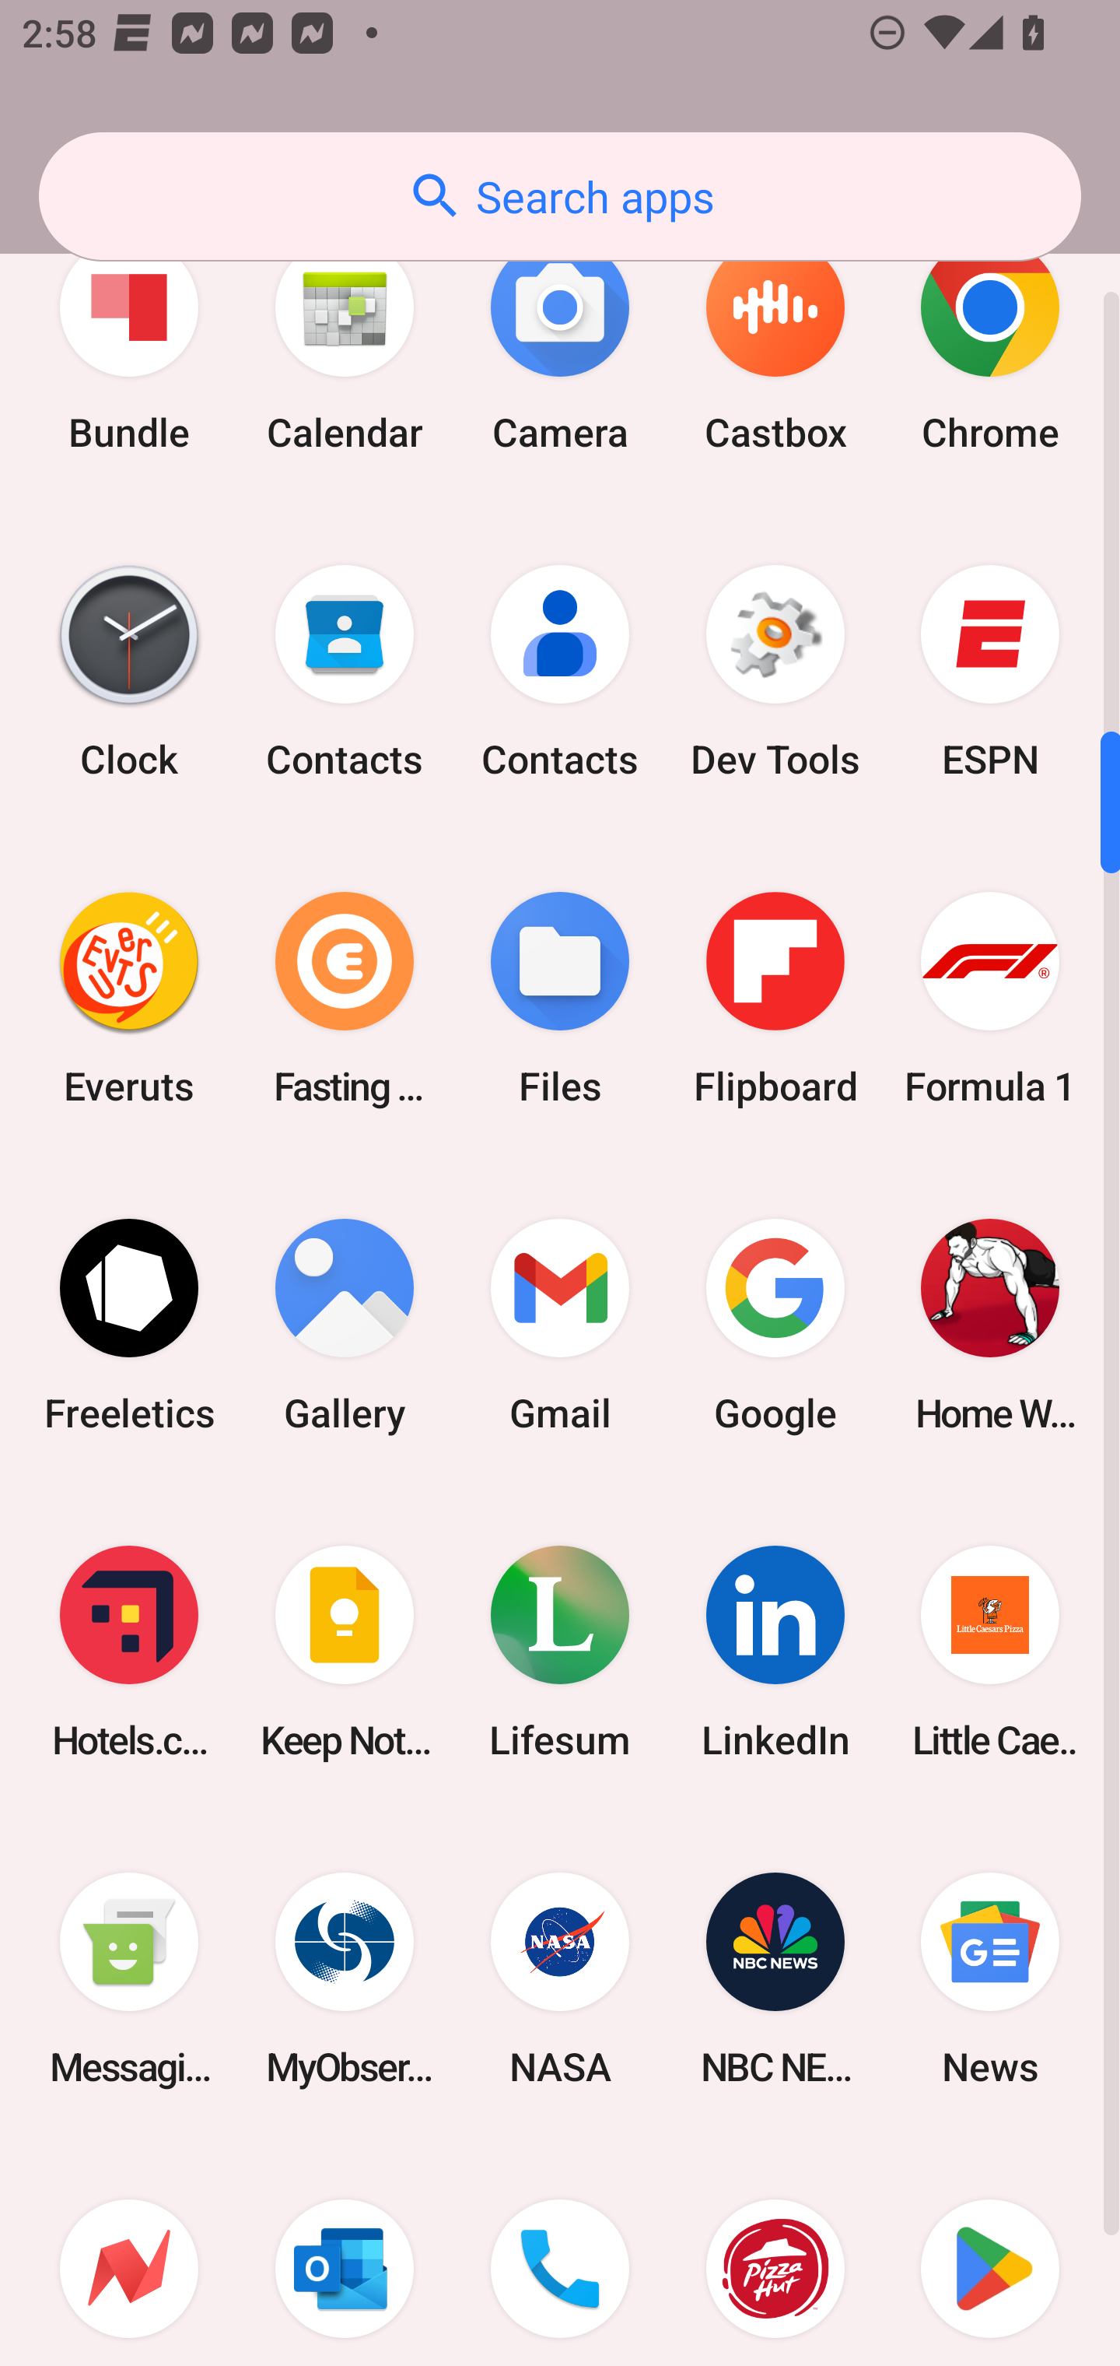 This screenshot has width=1120, height=2366. Describe the element at coordinates (990, 1978) in the screenshot. I see `News` at that location.